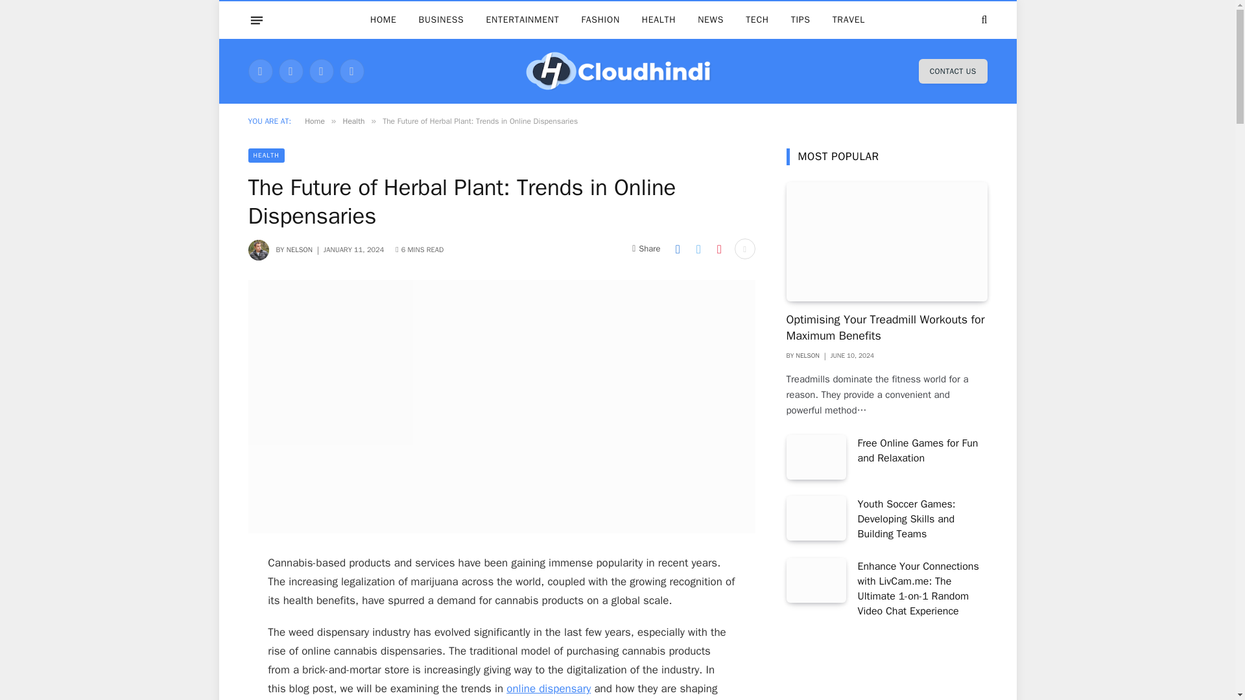  What do you see at coordinates (711, 20) in the screenshot?
I see `NEWS` at bounding box center [711, 20].